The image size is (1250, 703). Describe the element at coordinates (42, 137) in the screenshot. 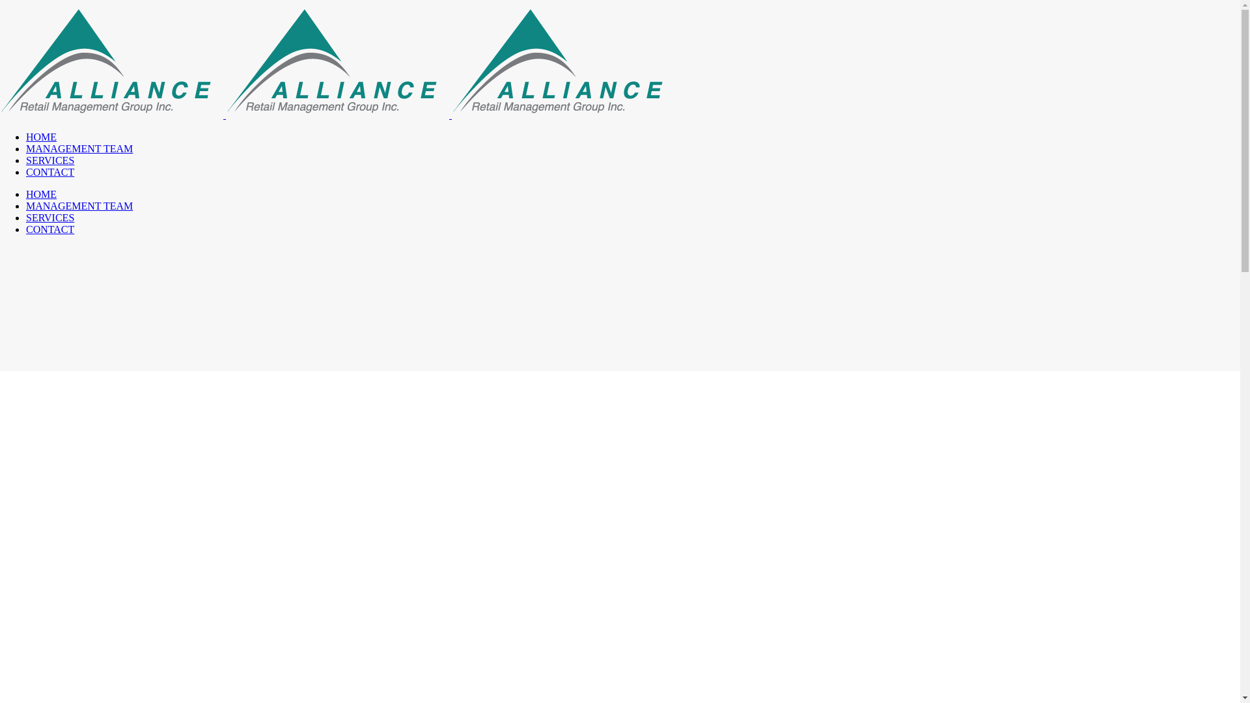

I see `HOME` at that location.